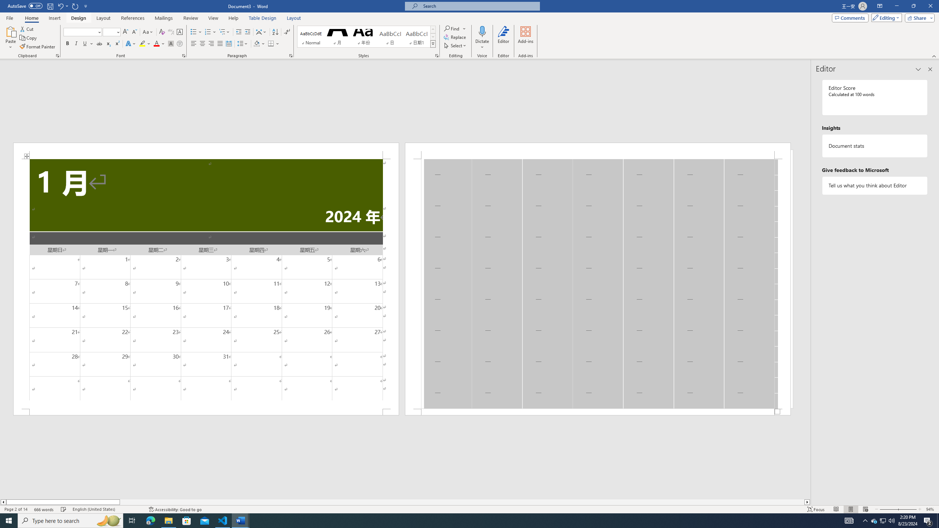 The image size is (939, 528). I want to click on Page 2 content, so click(598, 284).